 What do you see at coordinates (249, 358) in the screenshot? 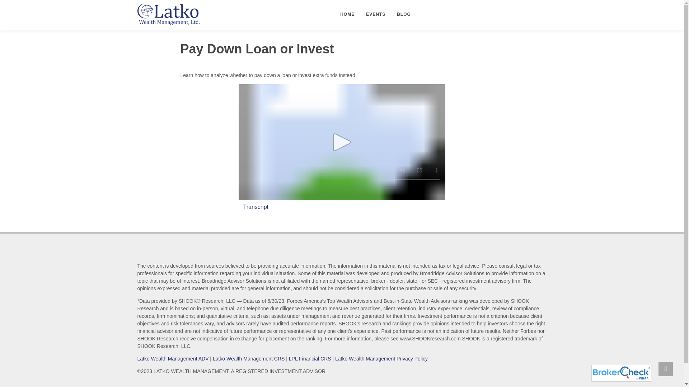
I see `Latko Wealth Management CRS` at bounding box center [249, 358].